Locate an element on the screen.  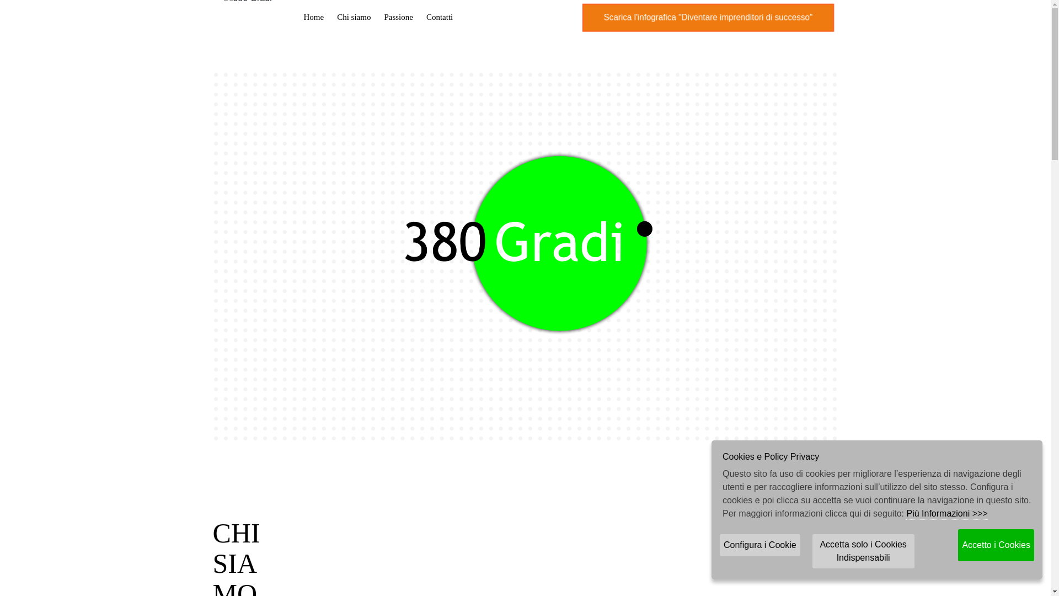
Scarica l'infografica "Diventare imprenditori di successo" is located at coordinates (702, 17).